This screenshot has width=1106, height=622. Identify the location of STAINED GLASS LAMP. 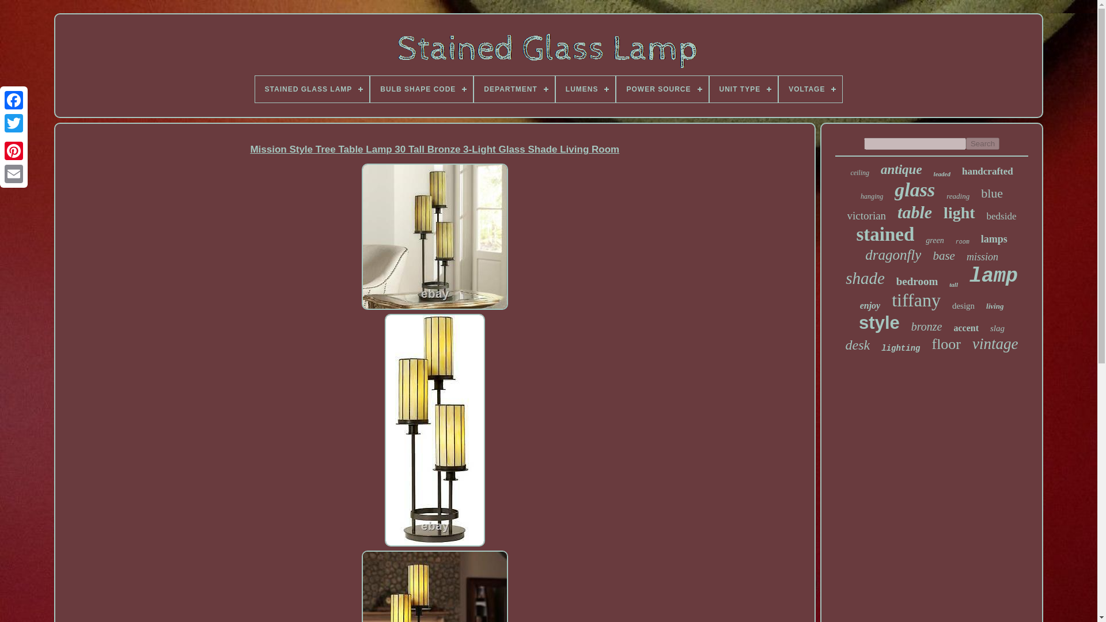
(312, 89).